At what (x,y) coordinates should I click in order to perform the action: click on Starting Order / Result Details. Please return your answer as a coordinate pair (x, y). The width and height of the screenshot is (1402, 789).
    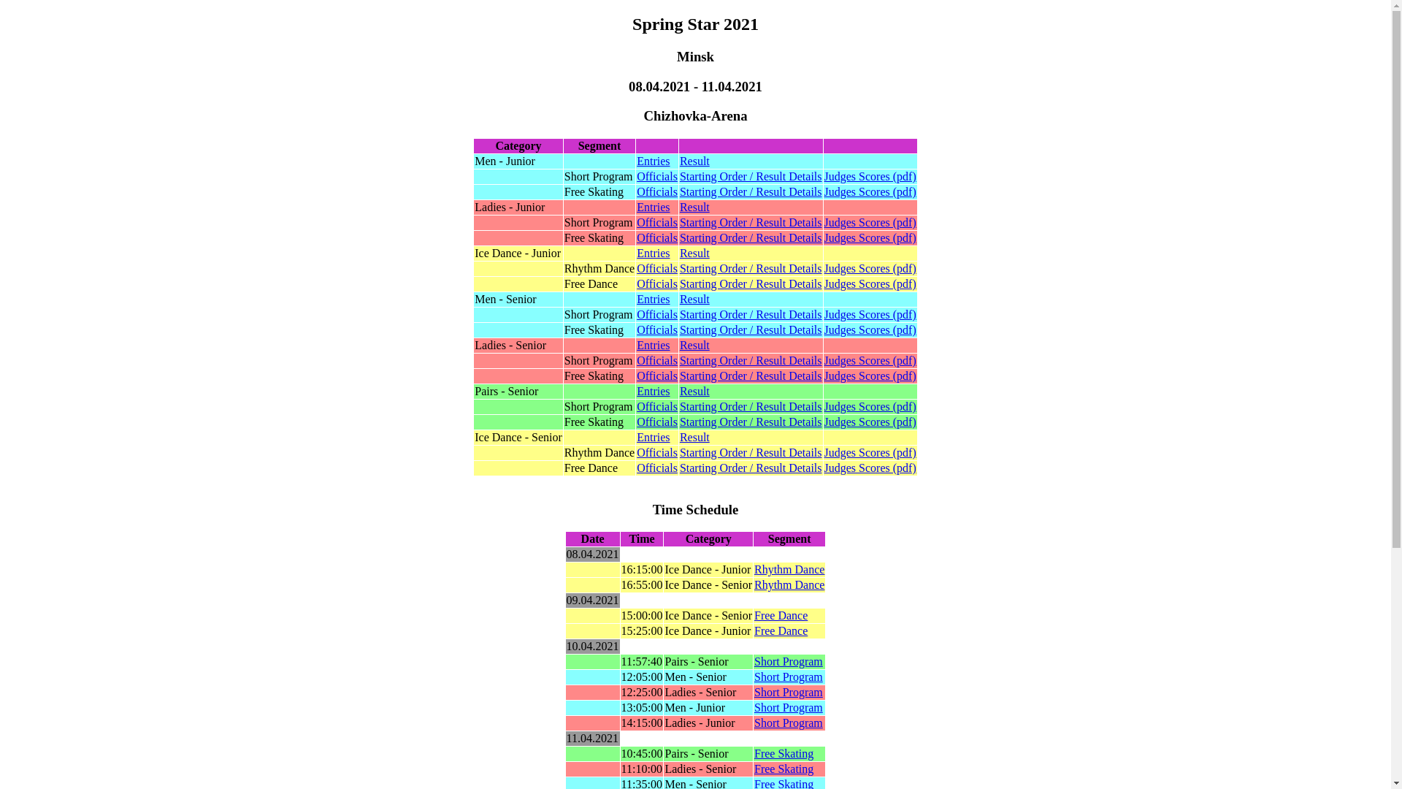
    Looking at the image, I should click on (751, 177).